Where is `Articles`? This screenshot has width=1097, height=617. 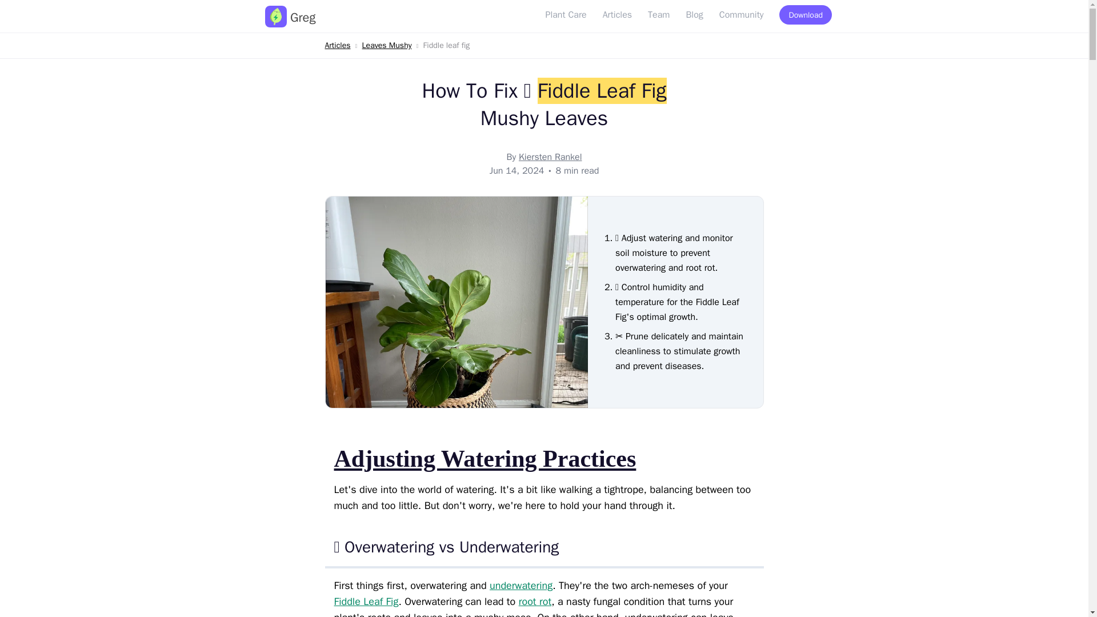
Articles is located at coordinates (617, 15).